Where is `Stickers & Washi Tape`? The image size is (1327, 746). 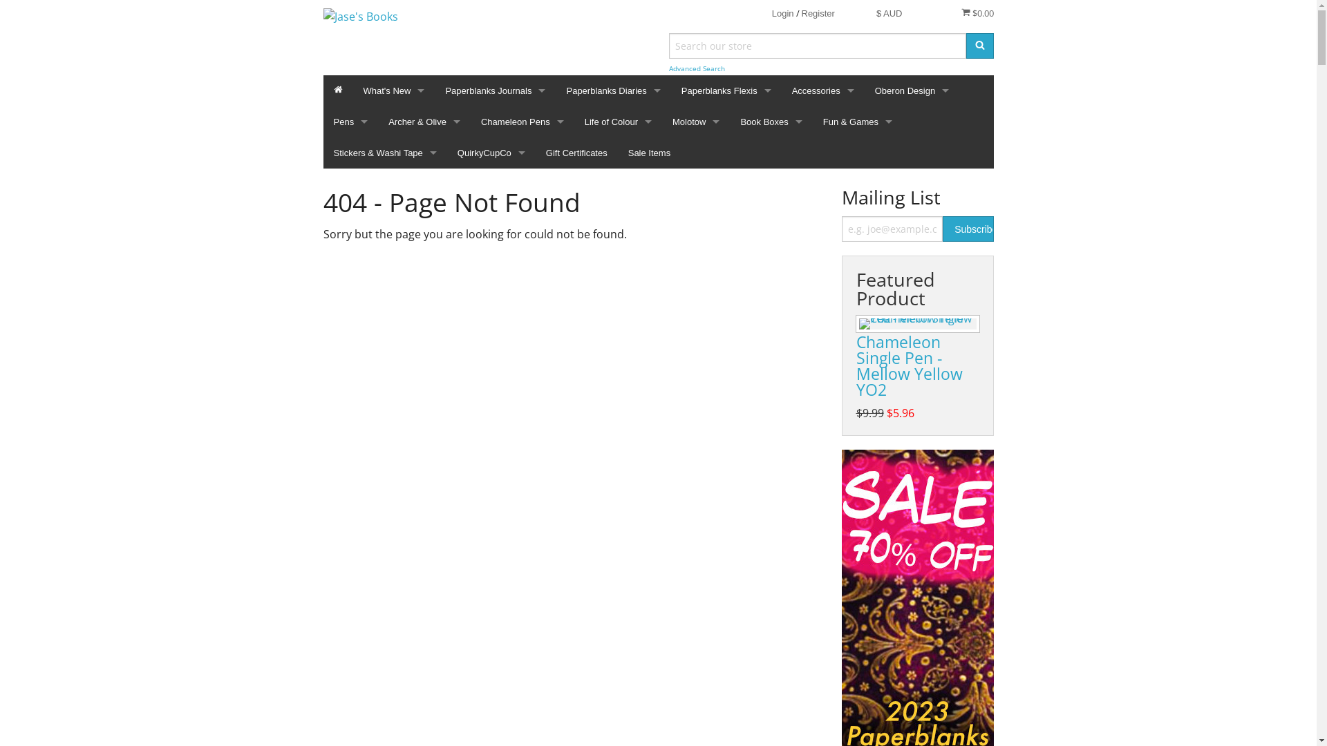 Stickers & Washi Tape is located at coordinates (386, 153).